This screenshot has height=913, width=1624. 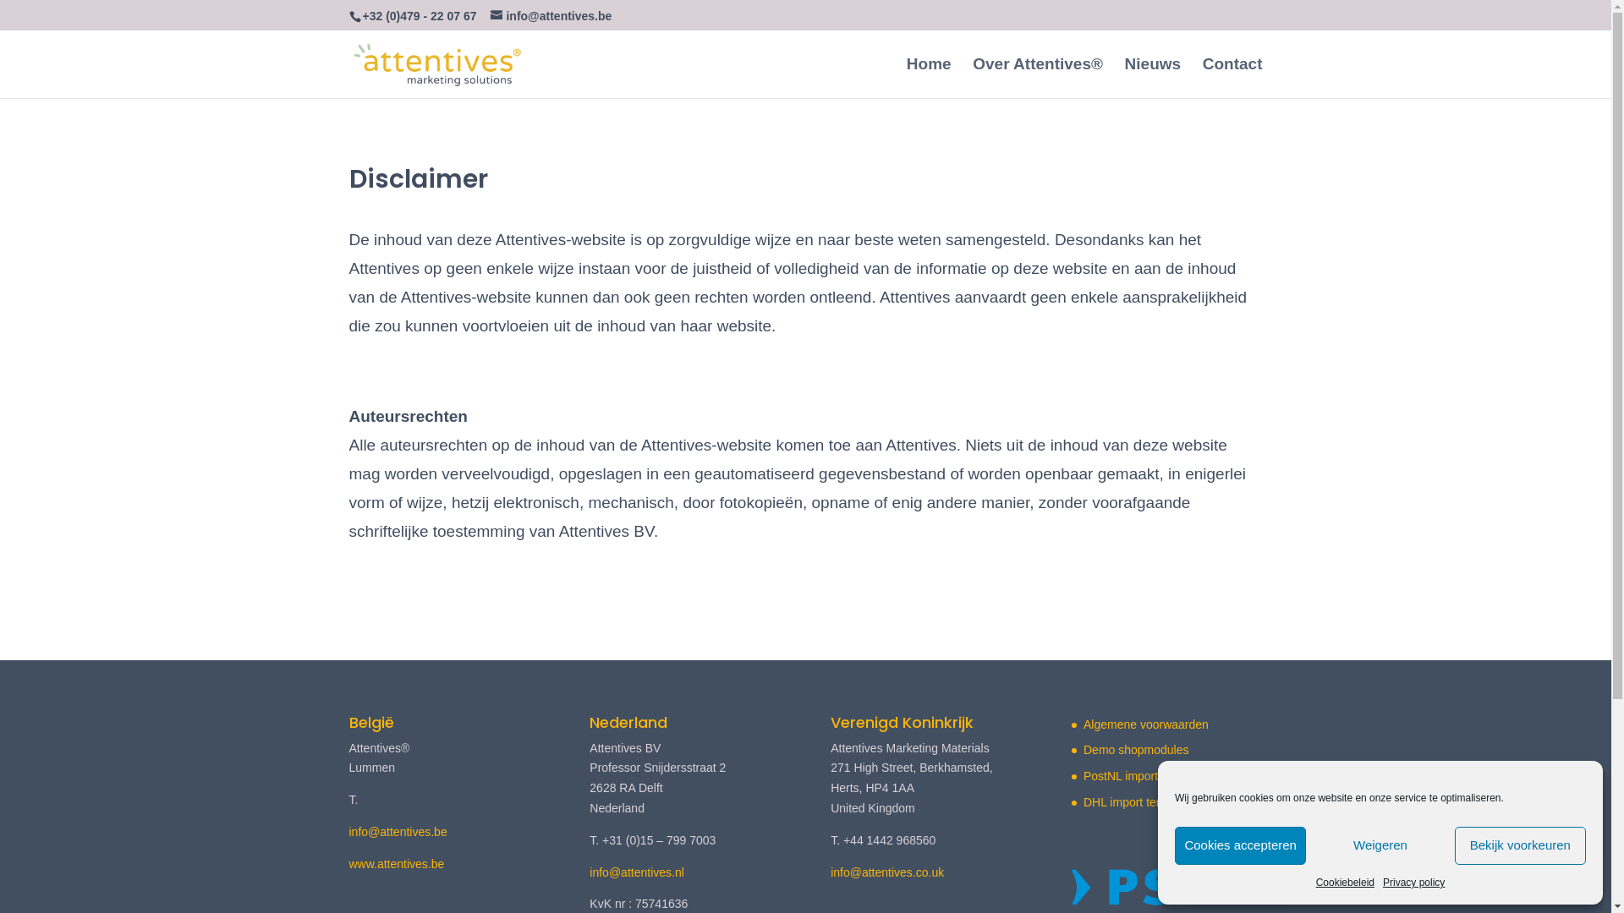 What do you see at coordinates (398, 832) in the screenshot?
I see `info@attentives.be` at bounding box center [398, 832].